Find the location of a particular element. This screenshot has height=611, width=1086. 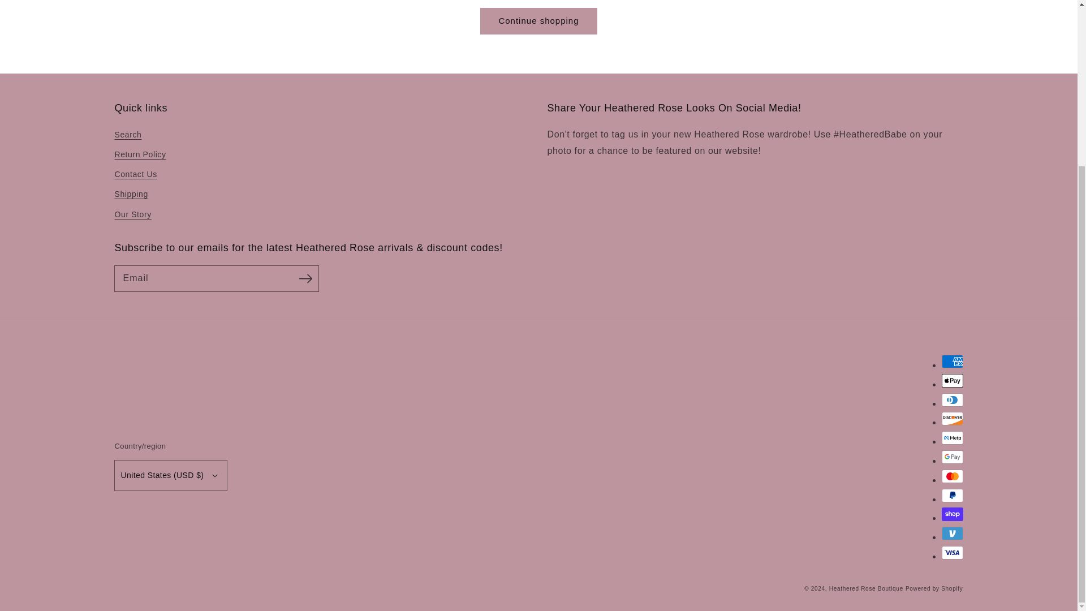

Heathered Rose Boutique is located at coordinates (867, 588).